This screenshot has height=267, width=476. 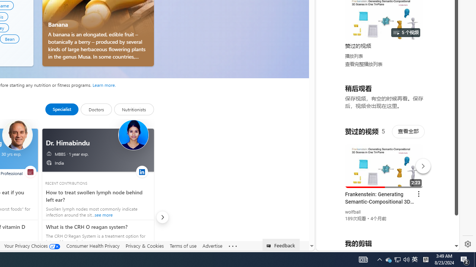 I want to click on Bean, so click(x=10, y=39).